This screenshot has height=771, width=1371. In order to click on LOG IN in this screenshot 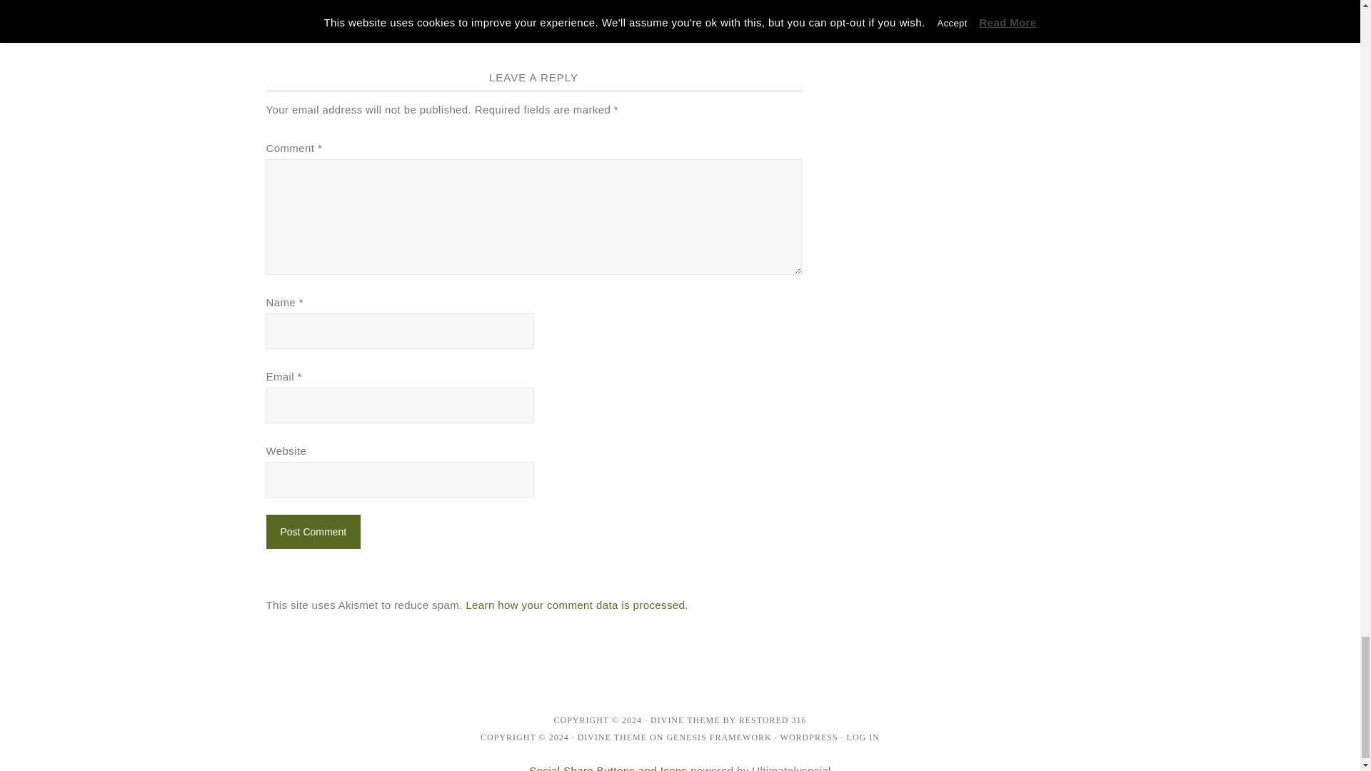, I will do `click(863, 737)`.